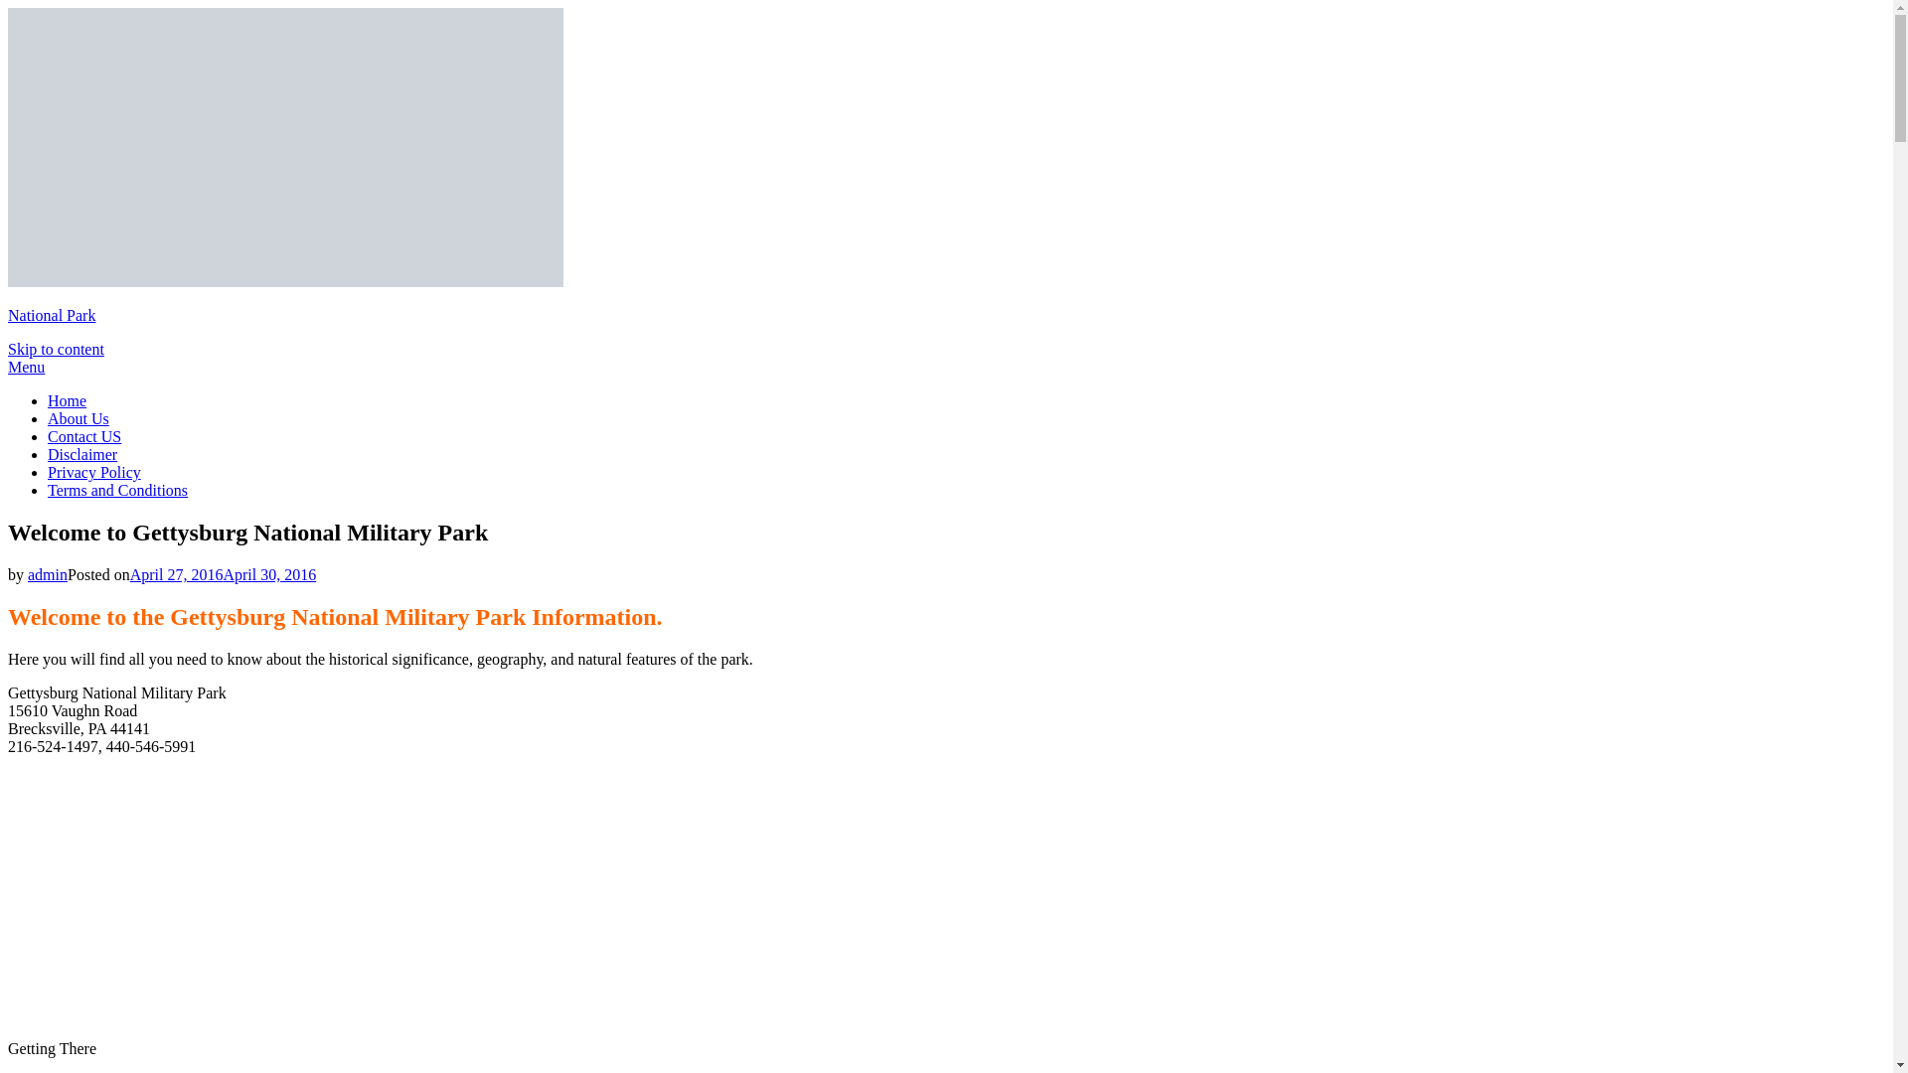 The width and height of the screenshot is (1908, 1073). I want to click on About Us, so click(78, 417).